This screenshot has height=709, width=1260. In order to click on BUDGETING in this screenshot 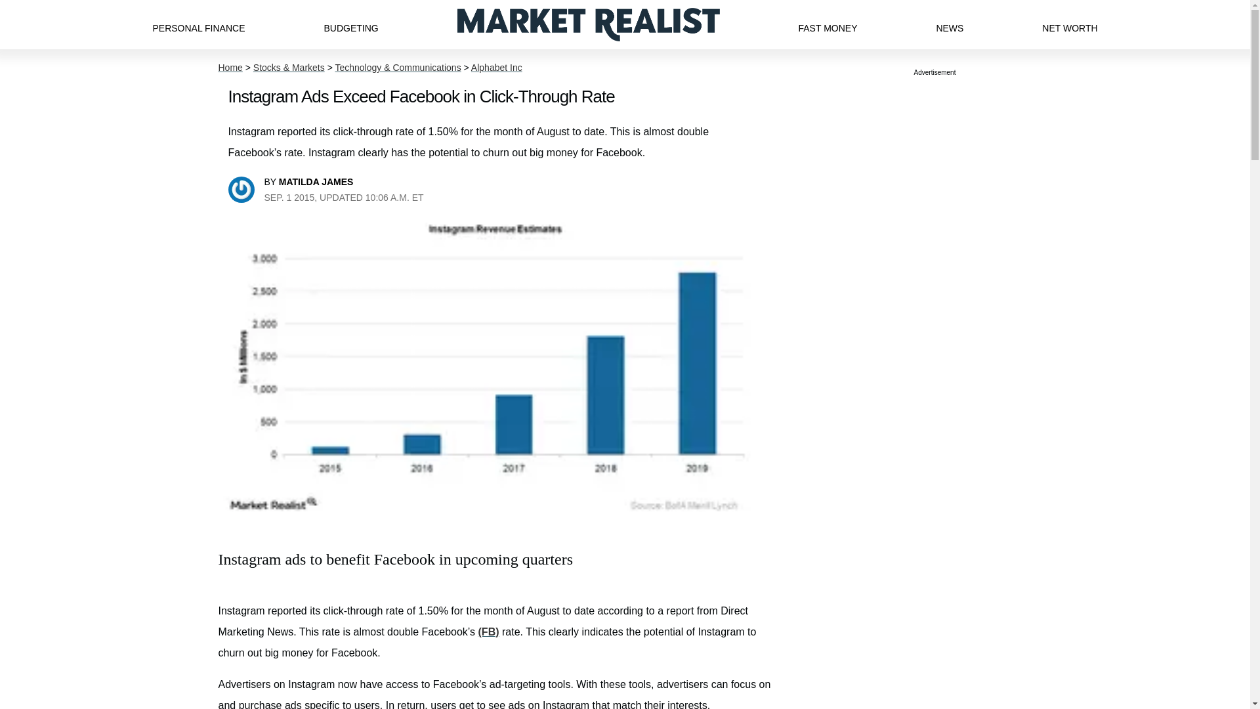, I will do `click(350, 24)`.